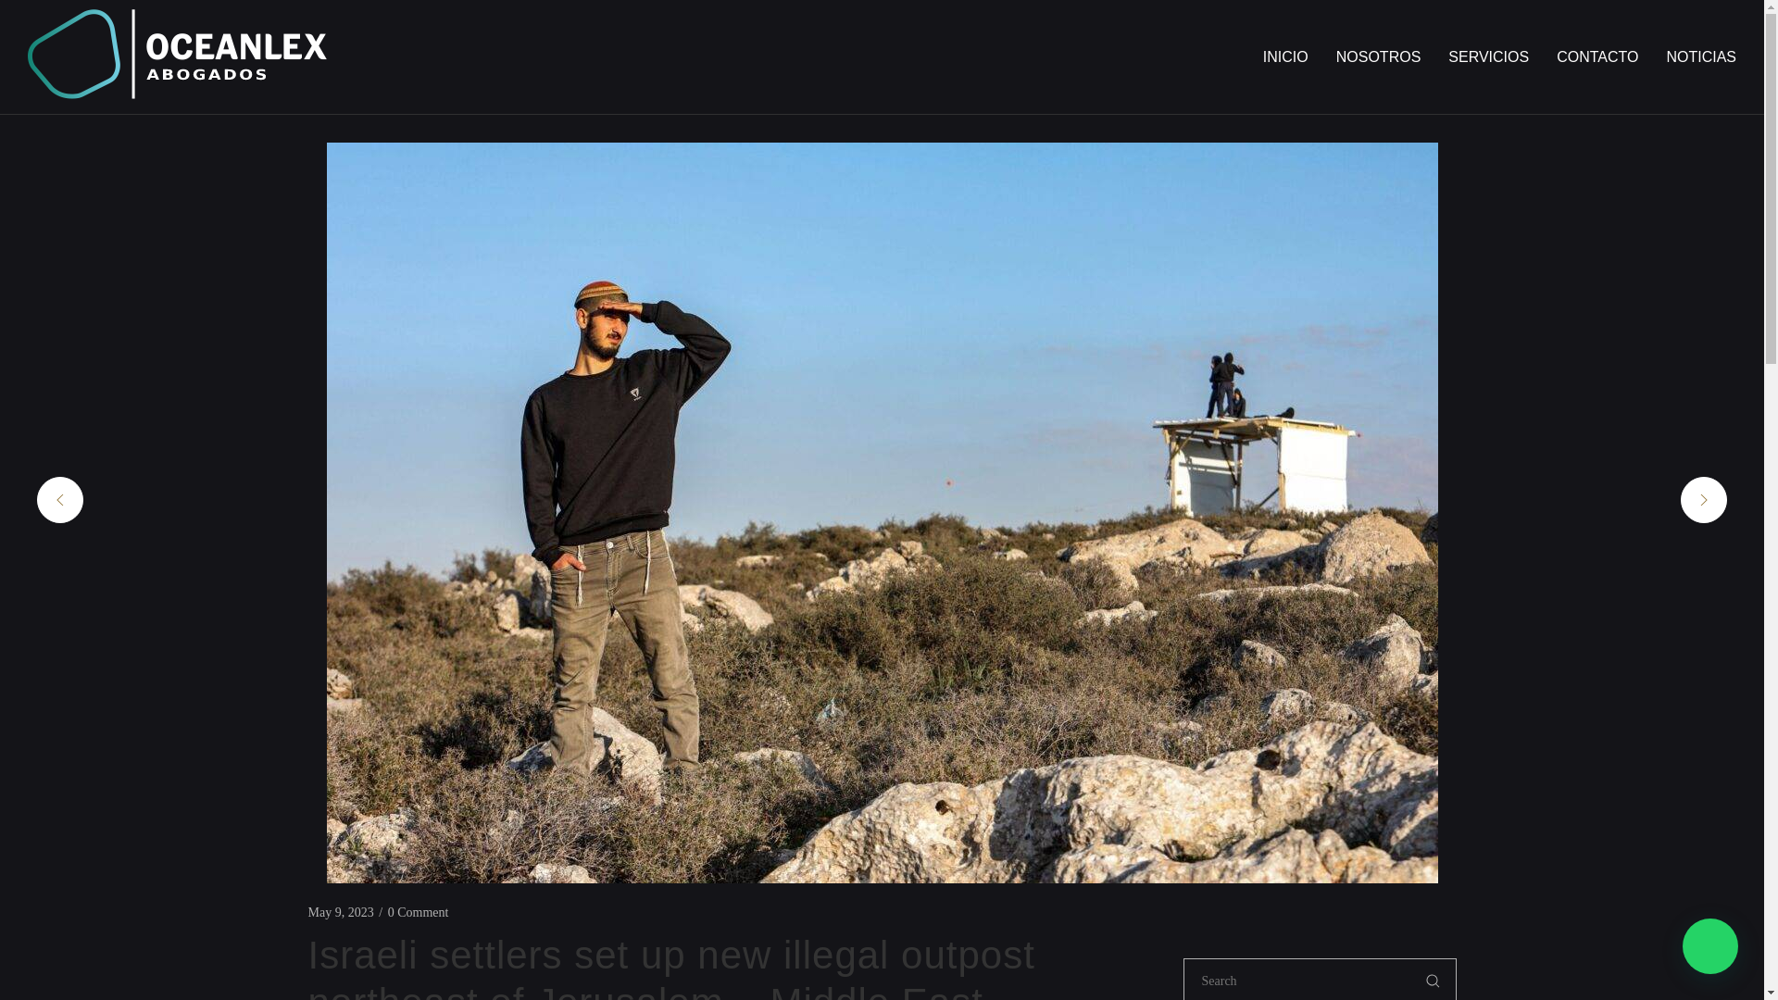 The image size is (1778, 1000). I want to click on NOSOTROS, so click(1378, 57).